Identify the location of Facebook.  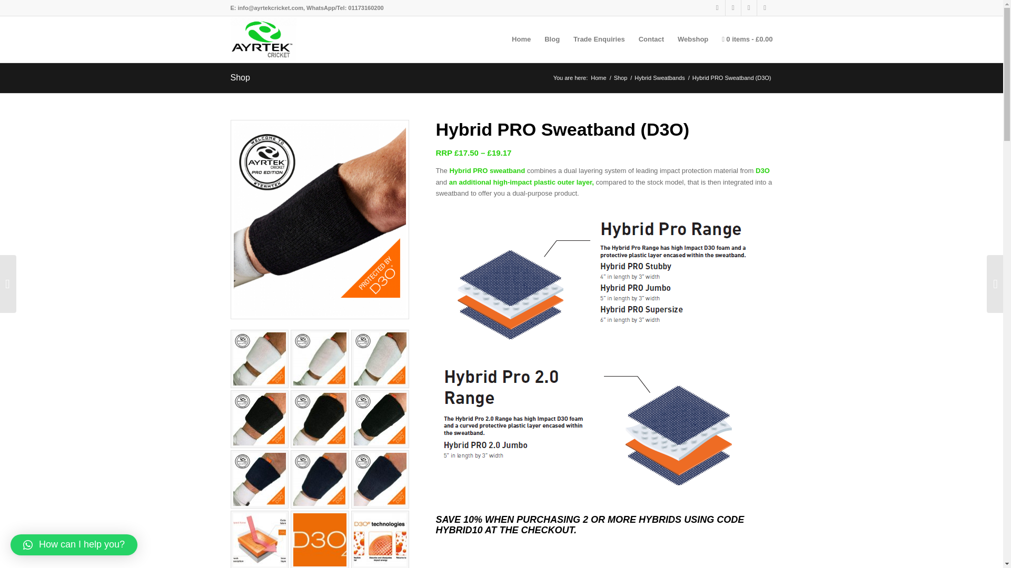
(749, 8).